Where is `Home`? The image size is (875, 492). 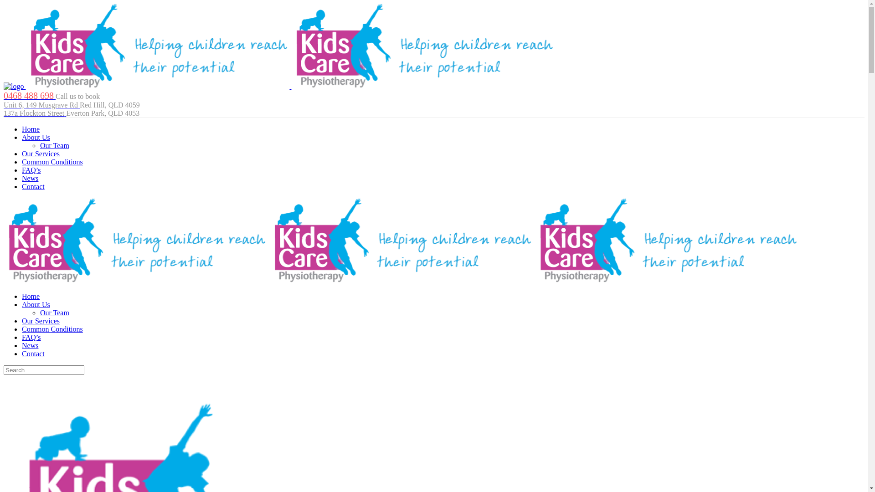
Home is located at coordinates (31, 296).